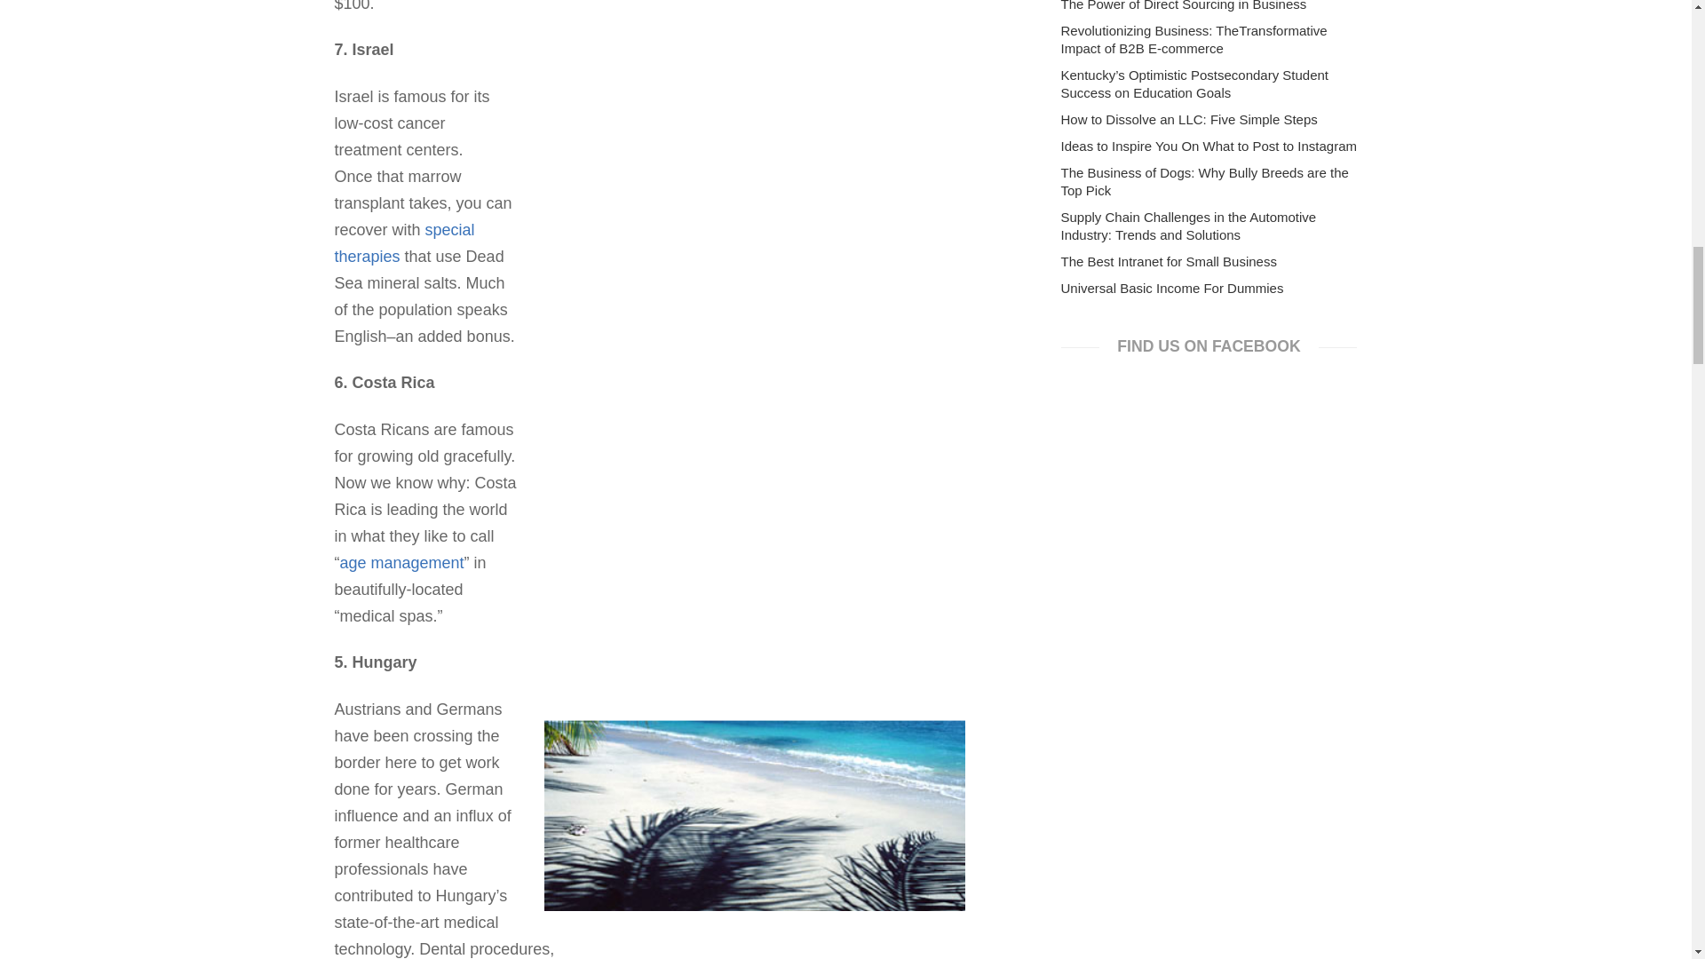  Describe the element at coordinates (401, 563) in the screenshot. I see `age management` at that location.